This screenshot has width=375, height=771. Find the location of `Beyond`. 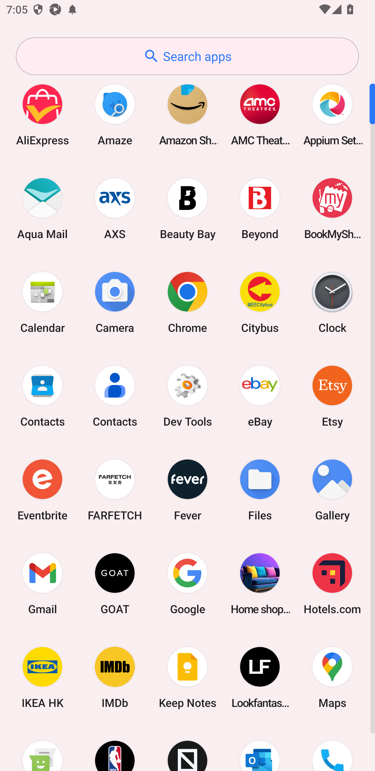

Beyond is located at coordinates (260, 208).